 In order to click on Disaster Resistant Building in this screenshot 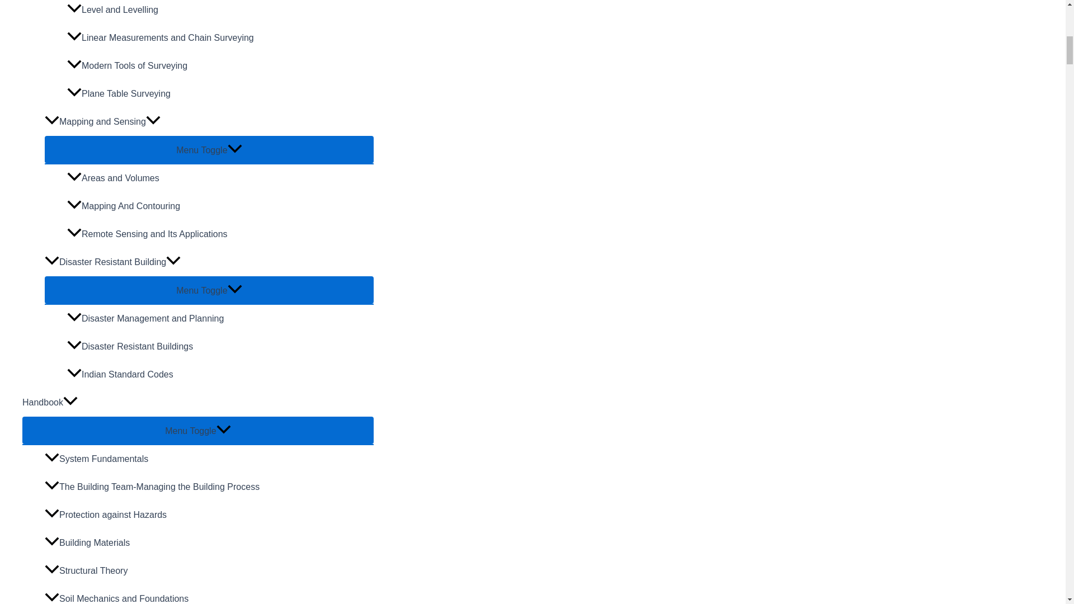, I will do `click(209, 262)`.